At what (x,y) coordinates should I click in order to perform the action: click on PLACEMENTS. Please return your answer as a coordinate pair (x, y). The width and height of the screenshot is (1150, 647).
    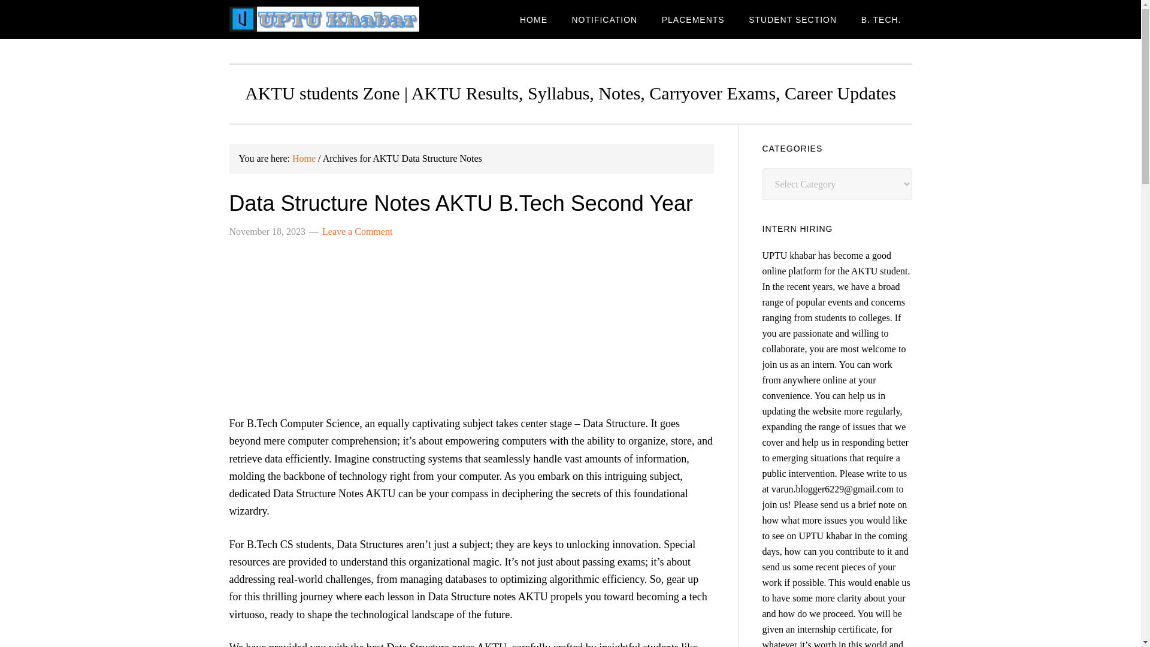
    Looking at the image, I should click on (693, 19).